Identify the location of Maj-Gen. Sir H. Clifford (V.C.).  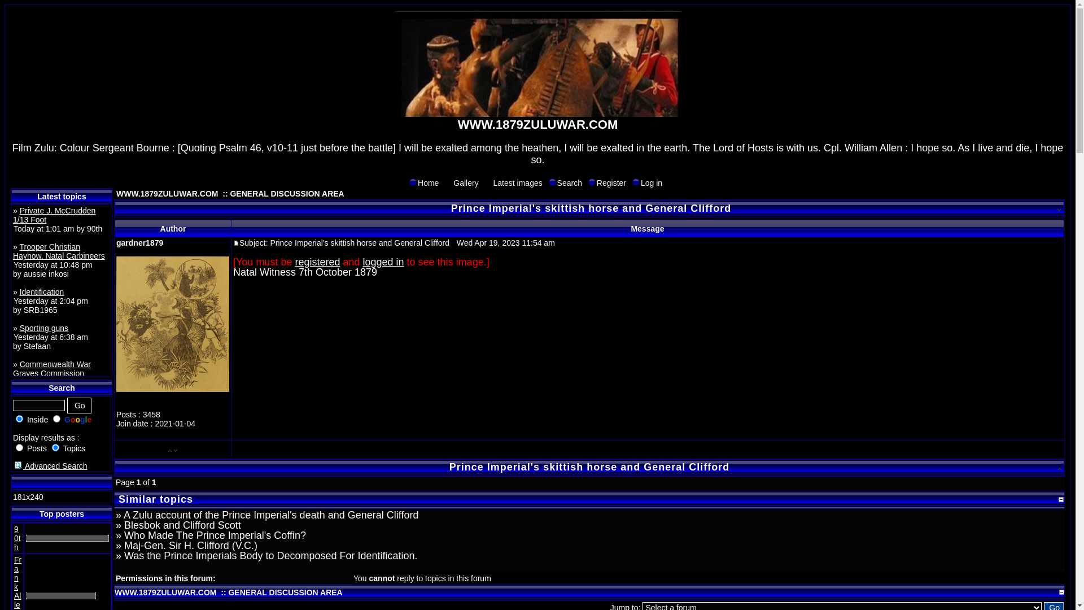
(191, 546).